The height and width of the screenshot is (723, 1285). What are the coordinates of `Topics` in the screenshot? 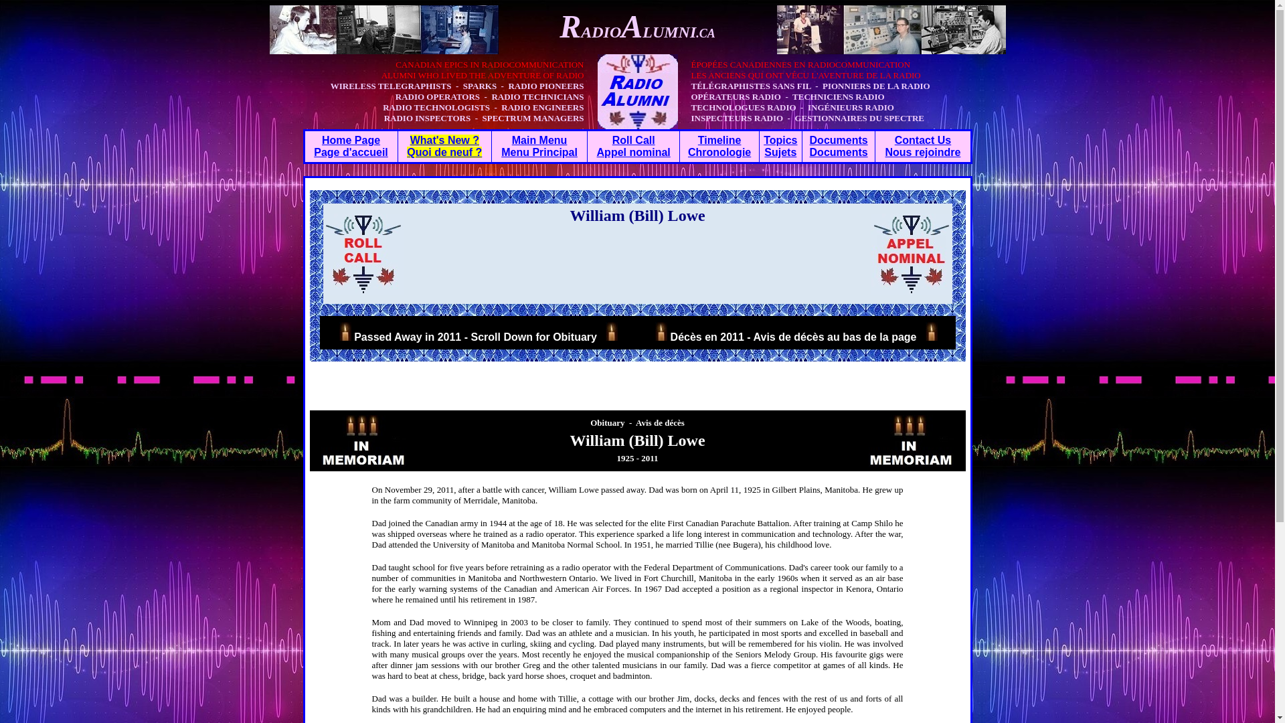 It's located at (780, 140).